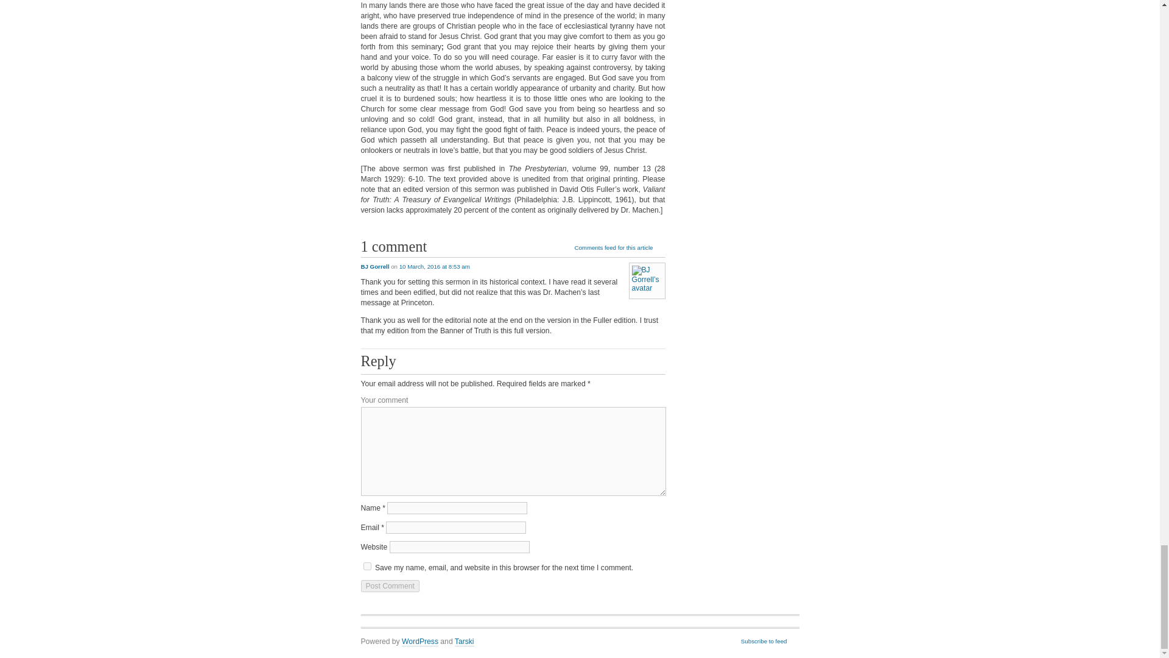 Image resolution: width=1169 pixels, height=658 pixels. What do you see at coordinates (619, 248) in the screenshot?
I see `Comments feed for this article` at bounding box center [619, 248].